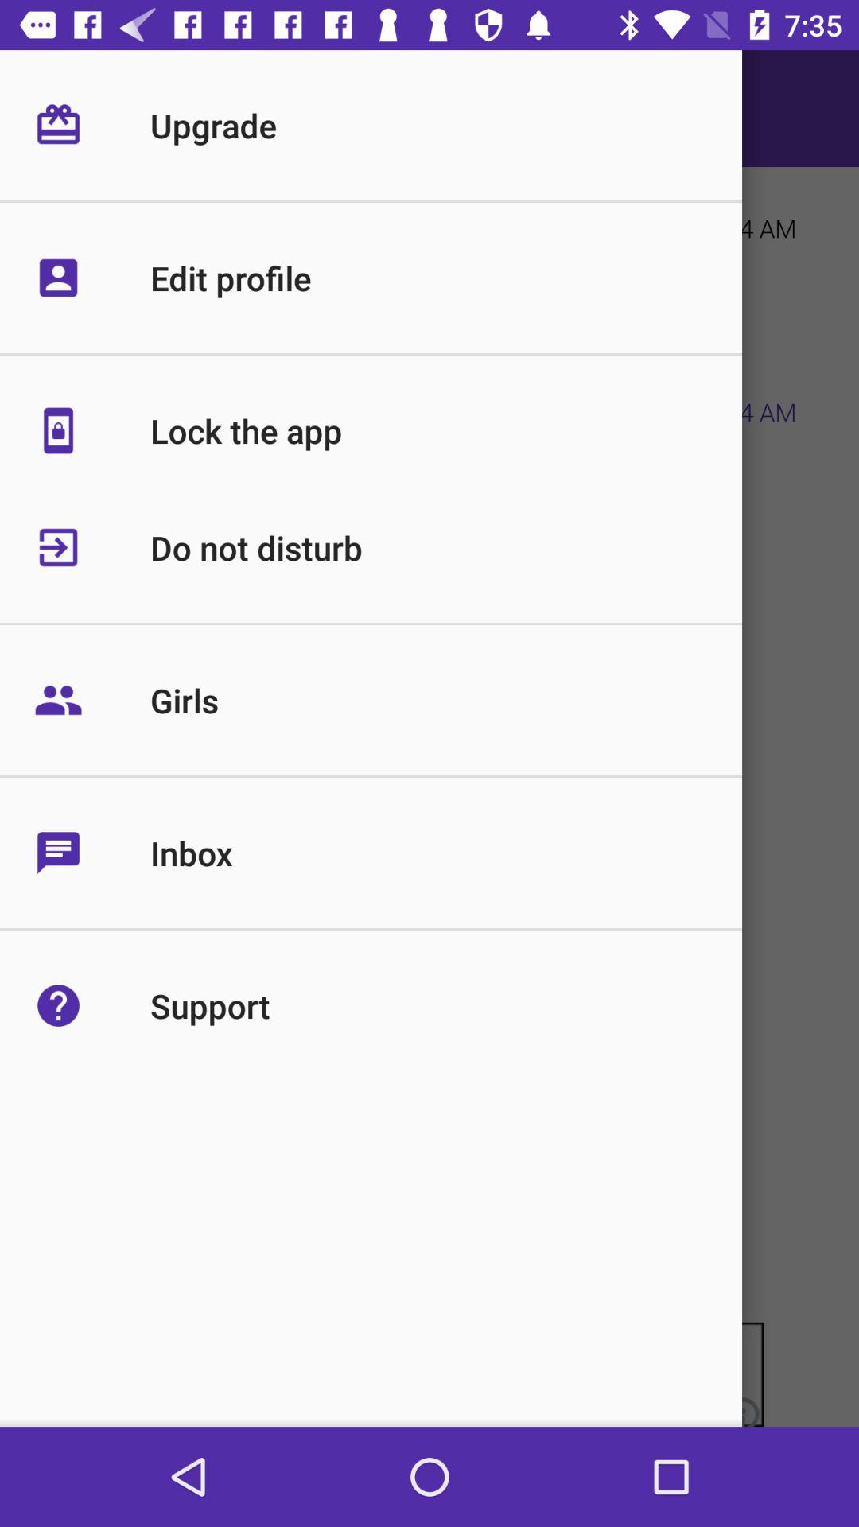  I want to click on select the icon left to do not disturb, so click(92, 547).